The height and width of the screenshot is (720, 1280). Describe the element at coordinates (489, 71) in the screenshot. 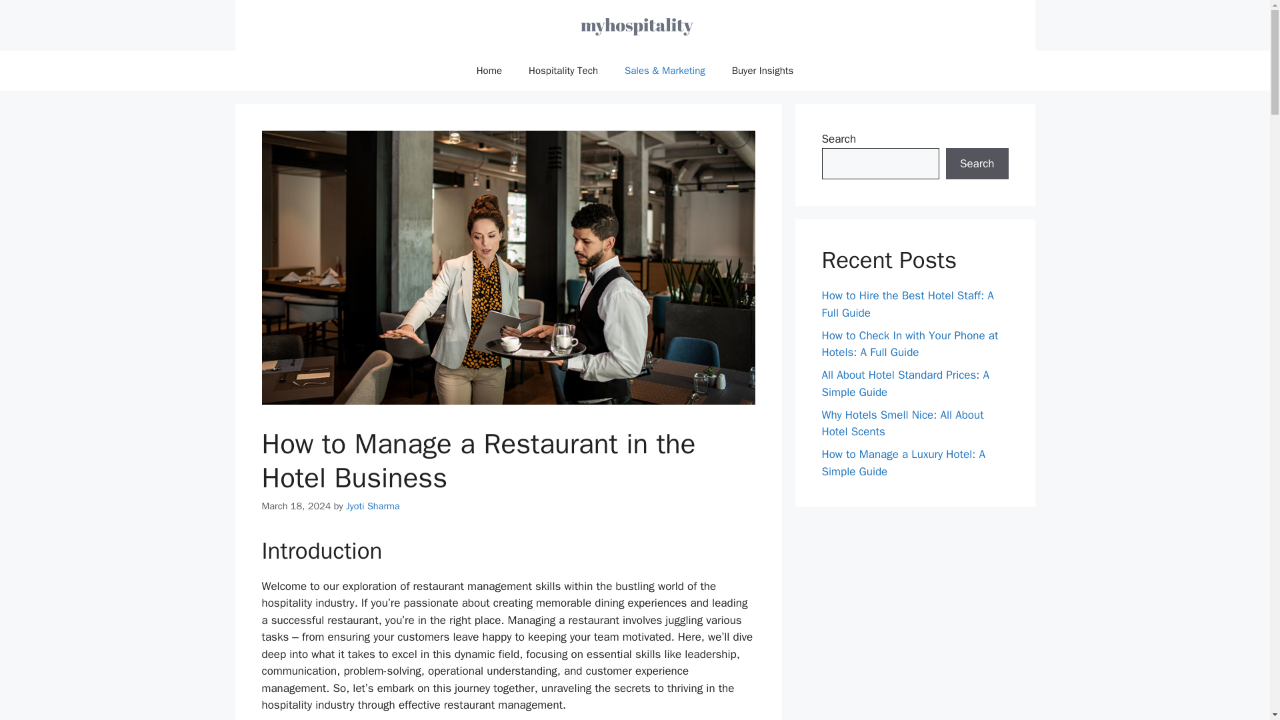

I see `Home` at that location.